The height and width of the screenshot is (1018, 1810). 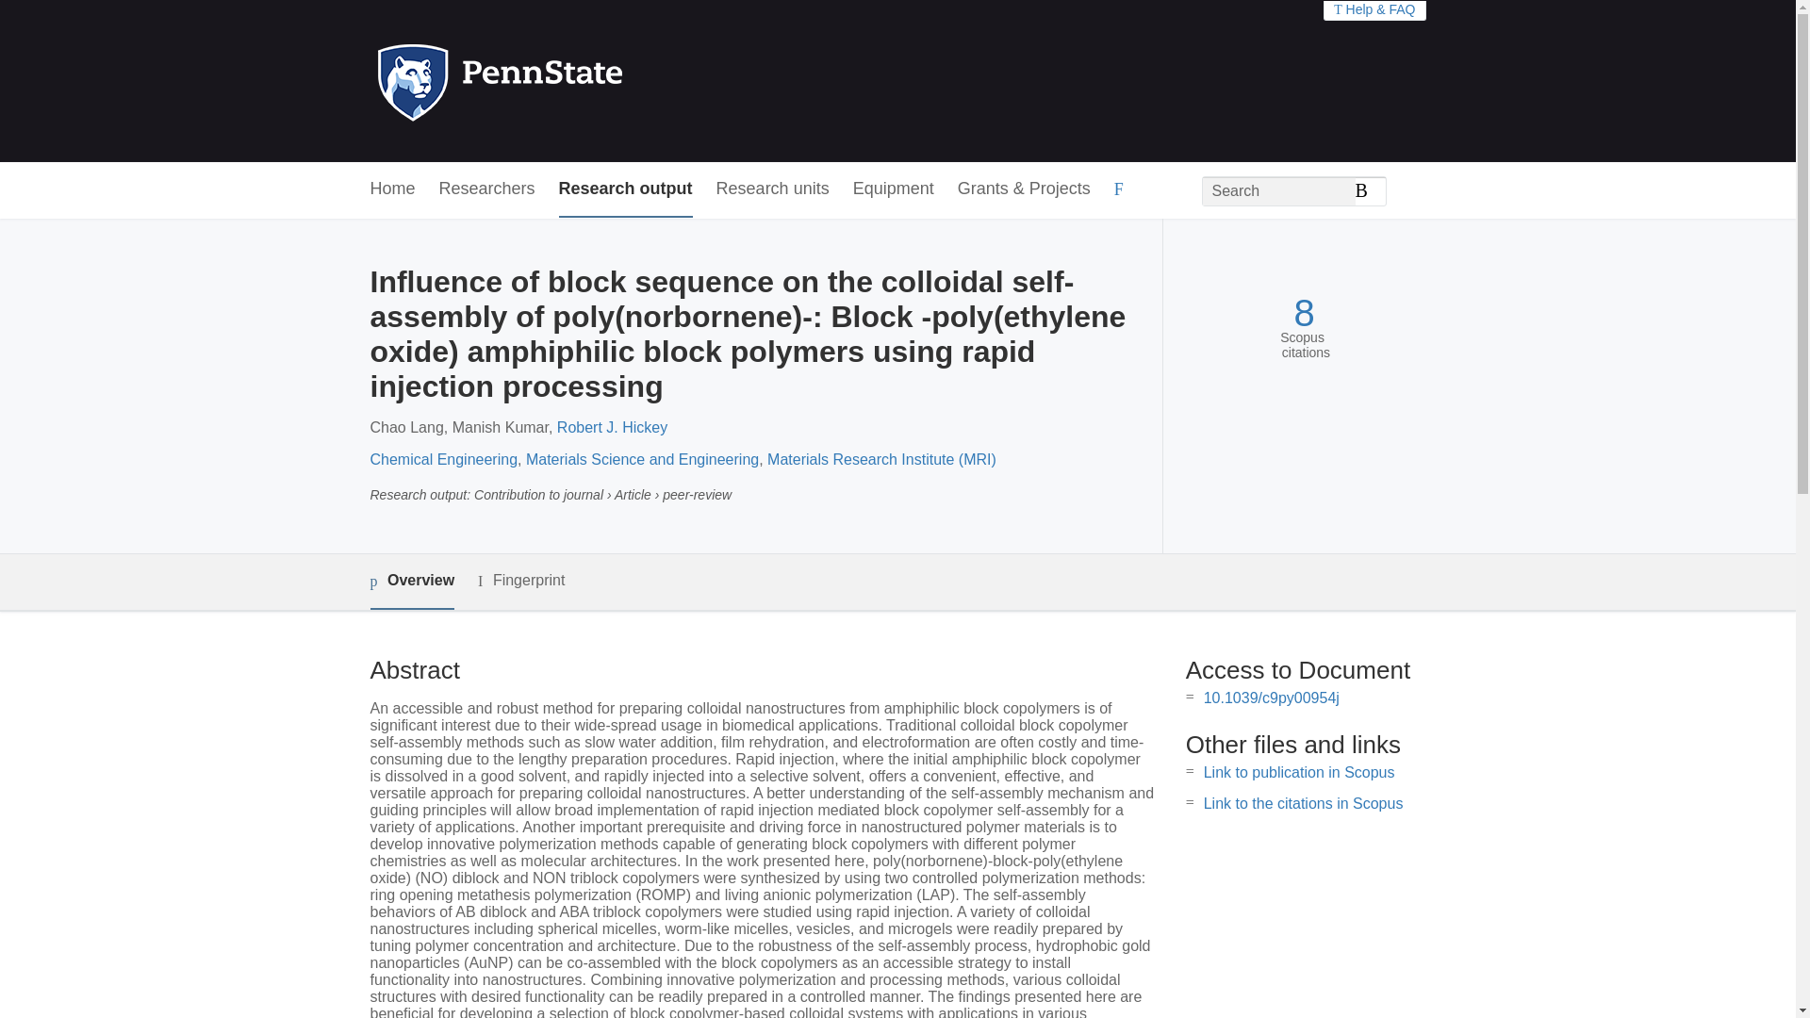 I want to click on Overview, so click(x=411, y=581).